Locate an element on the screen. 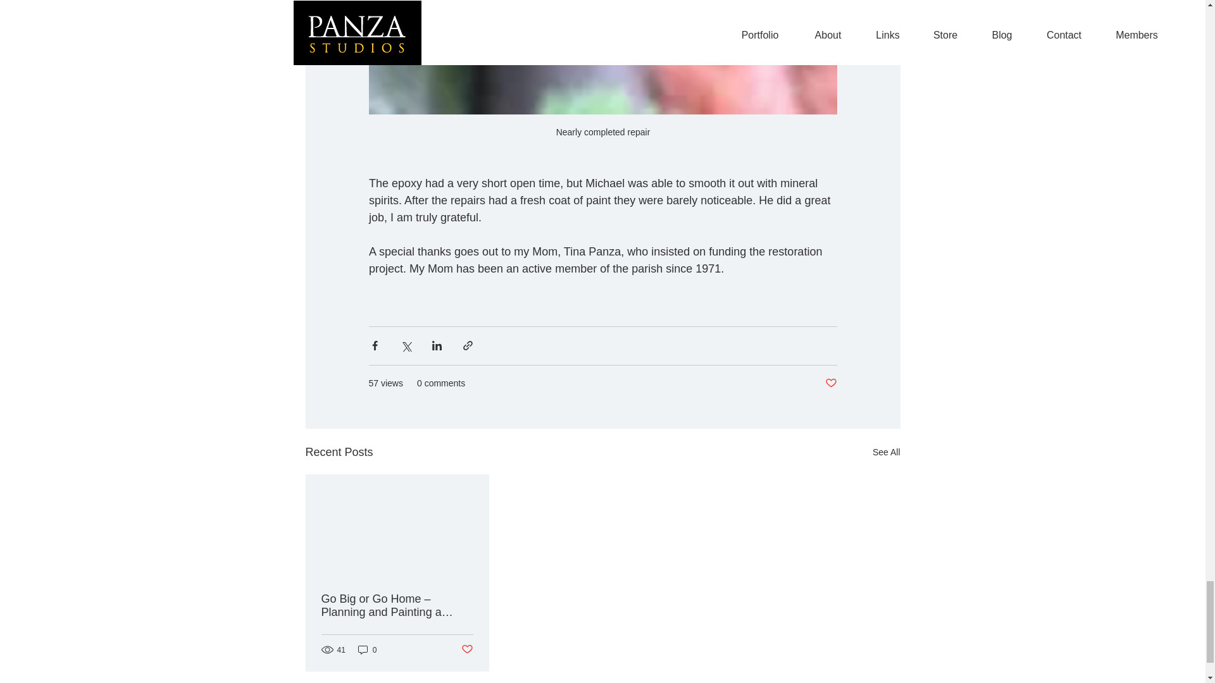 This screenshot has width=1215, height=683. Post not marked as liked is located at coordinates (830, 383).